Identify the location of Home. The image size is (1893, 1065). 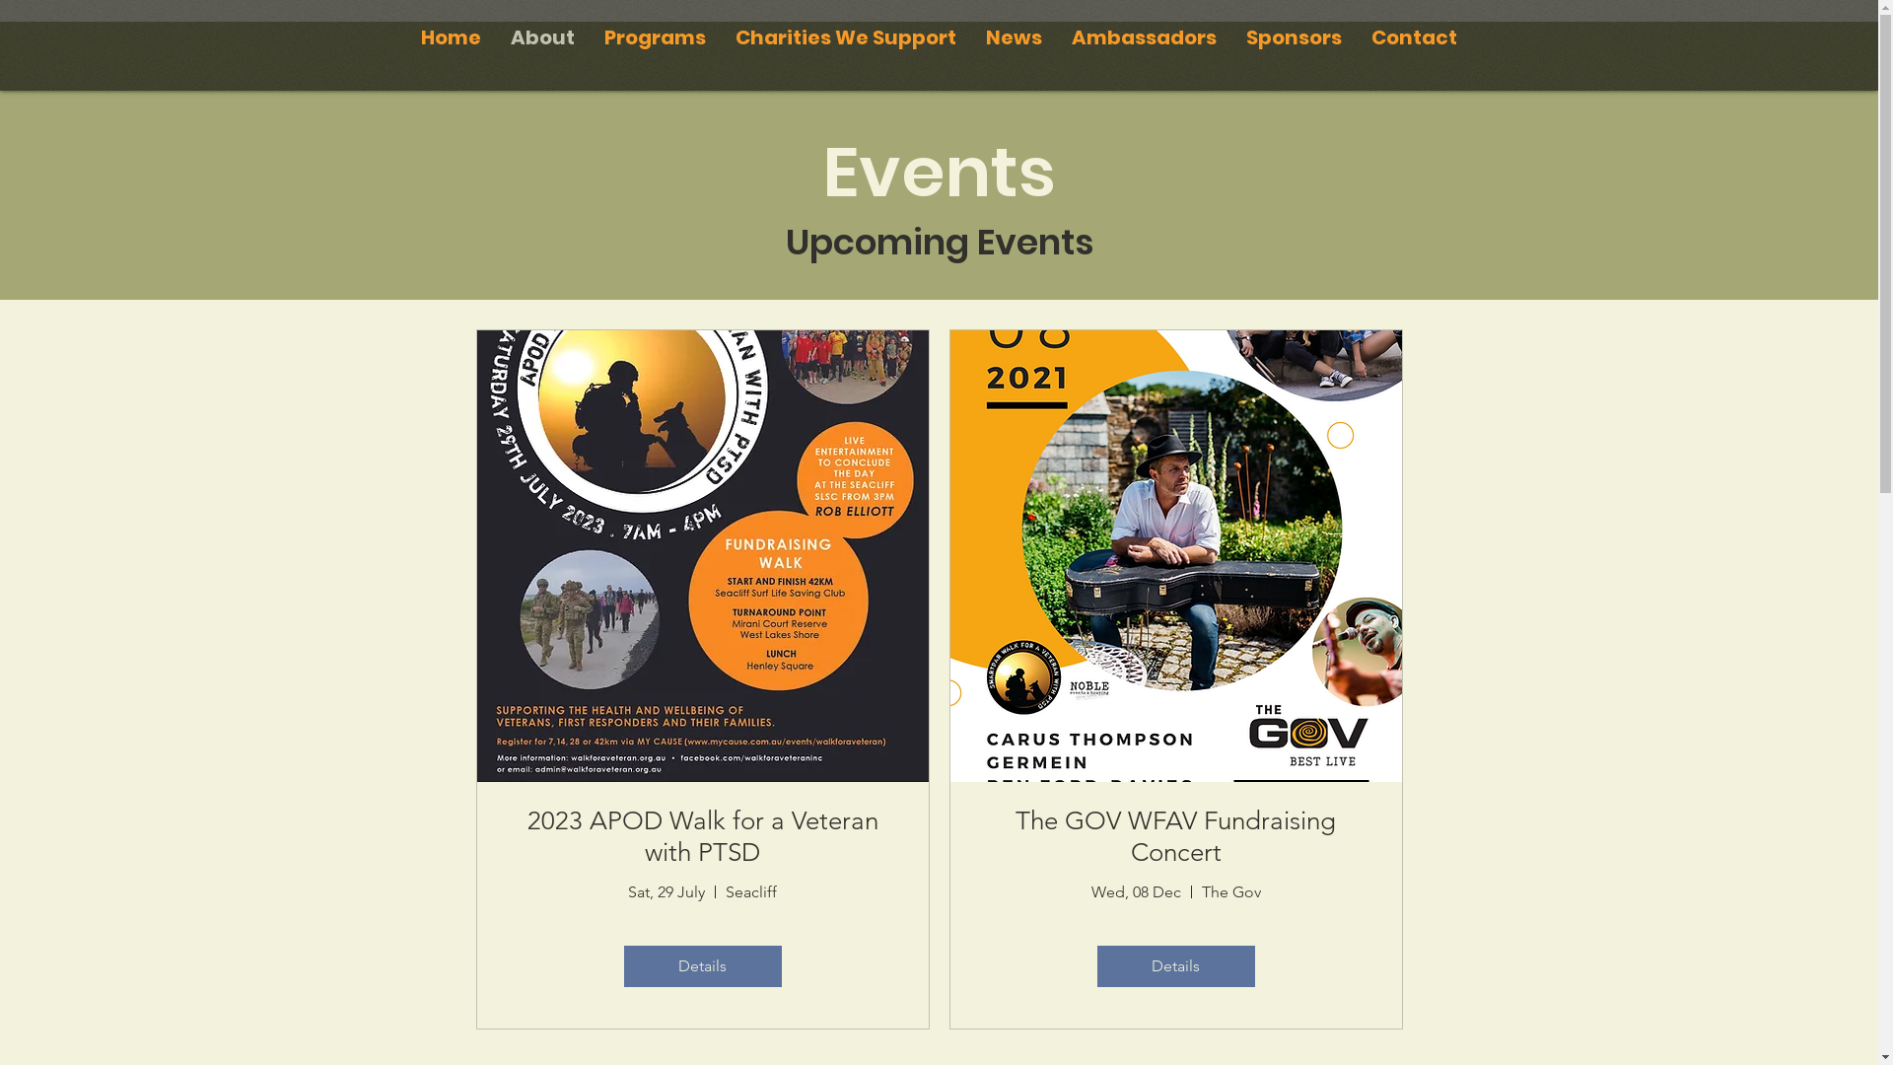
(452, 37).